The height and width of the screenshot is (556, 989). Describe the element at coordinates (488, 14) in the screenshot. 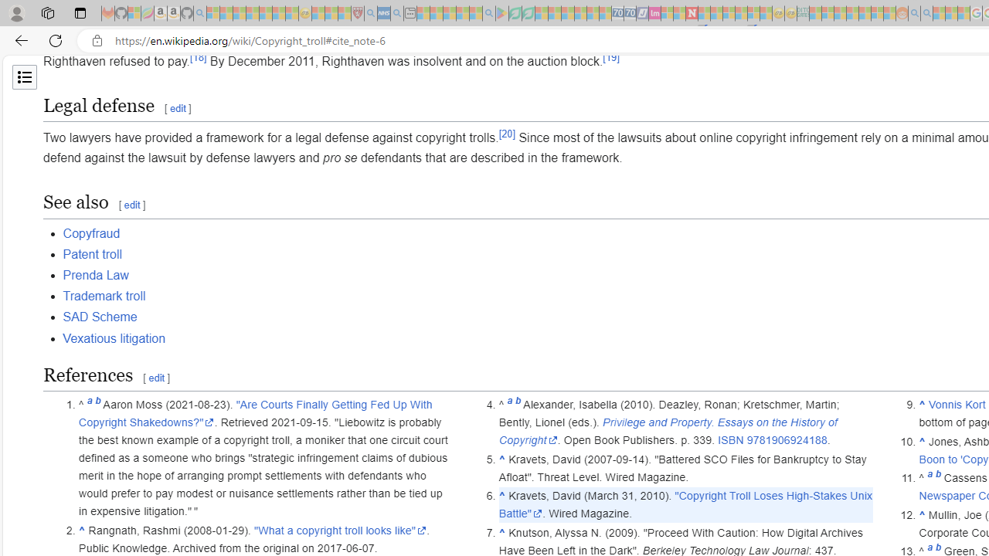

I see `google - Search - Sleeping` at that location.